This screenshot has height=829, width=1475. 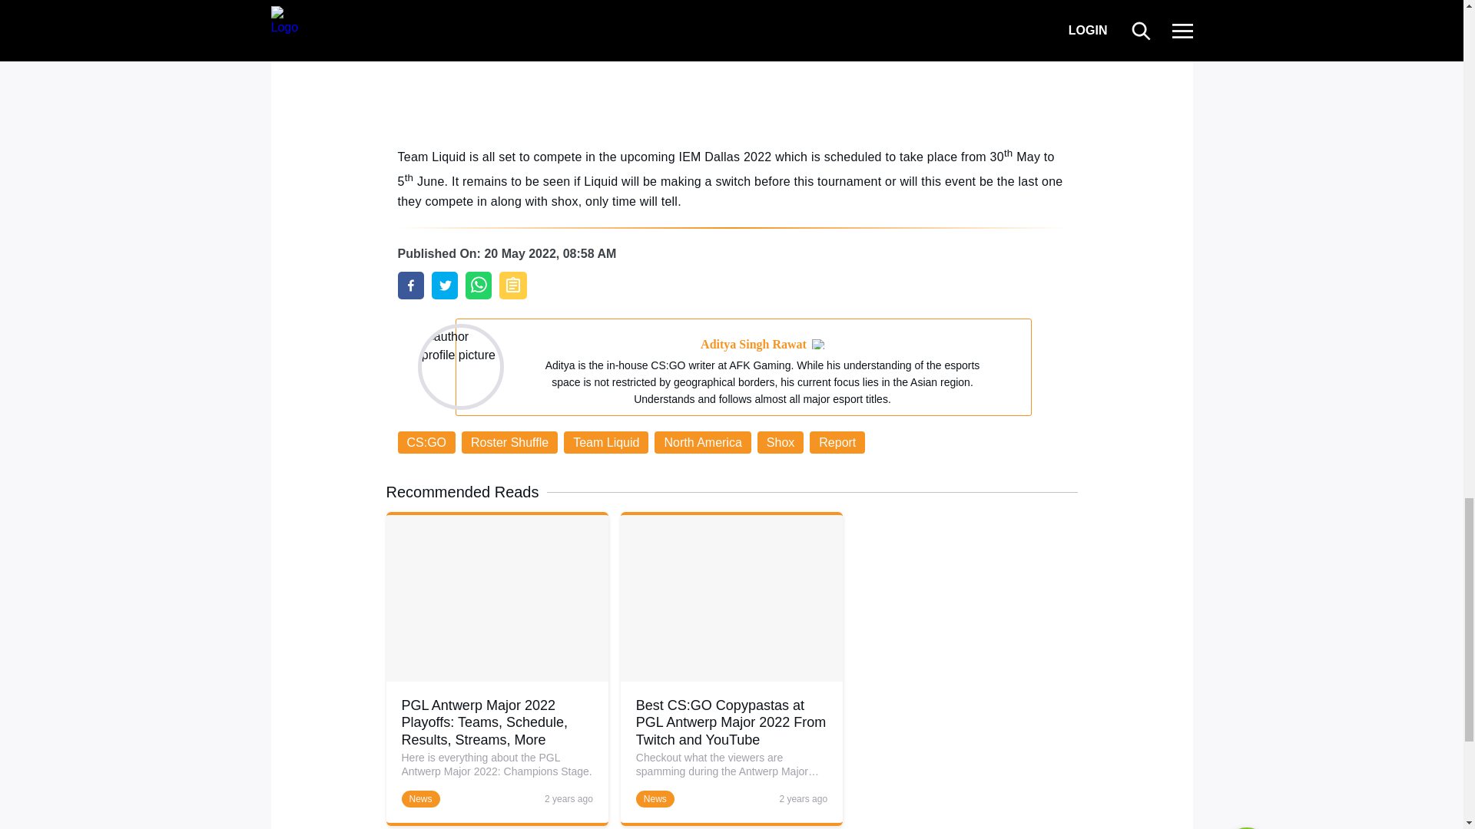 I want to click on Shox, so click(x=781, y=442).